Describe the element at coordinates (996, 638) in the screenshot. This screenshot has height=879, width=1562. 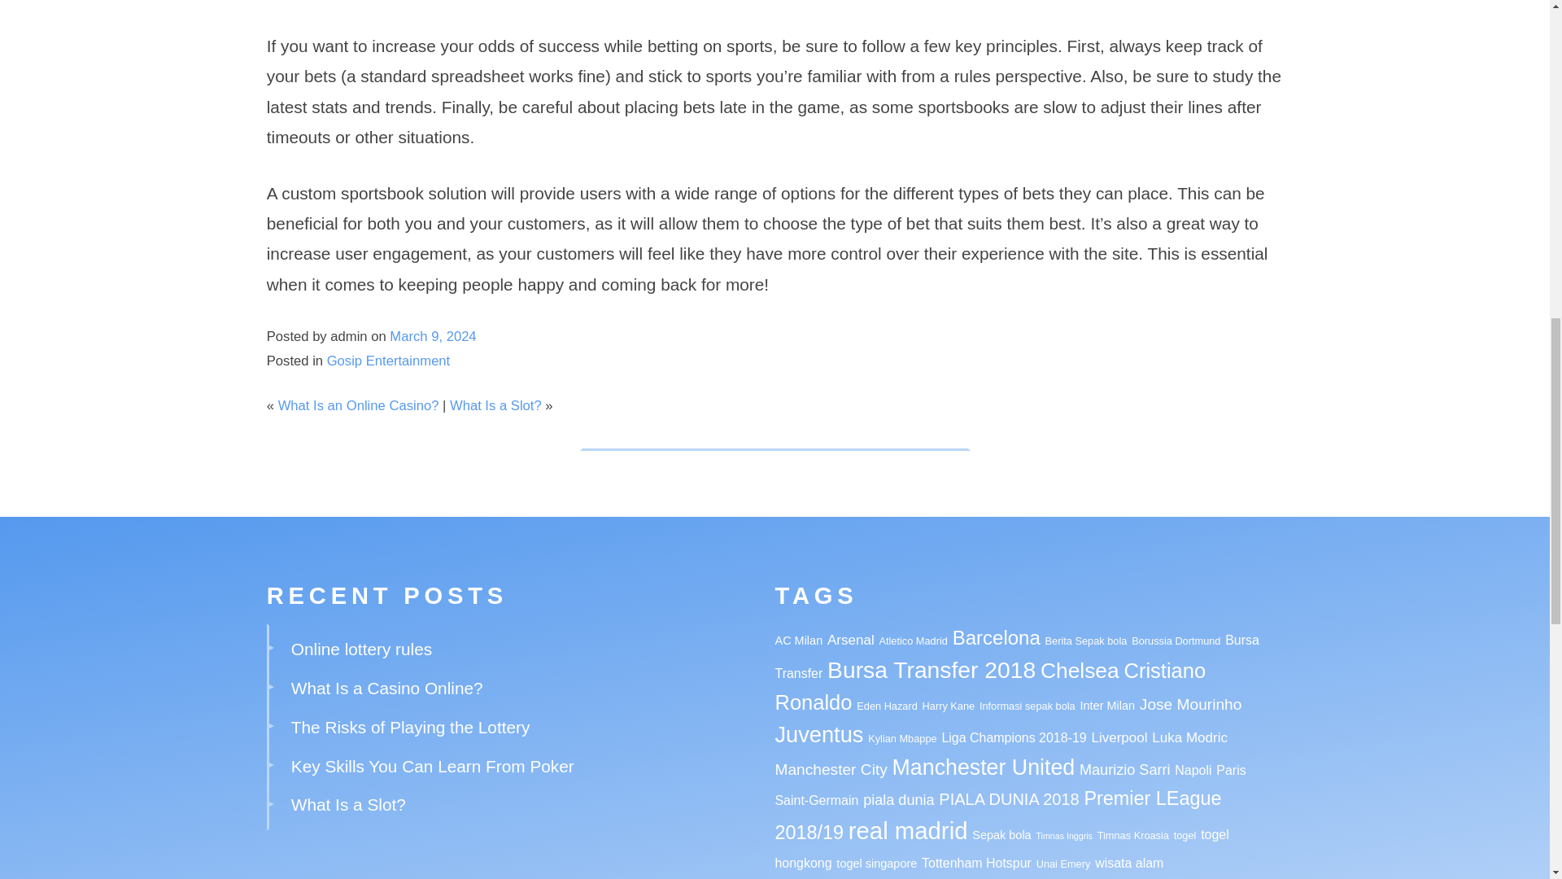
I see `Barcelona` at that location.